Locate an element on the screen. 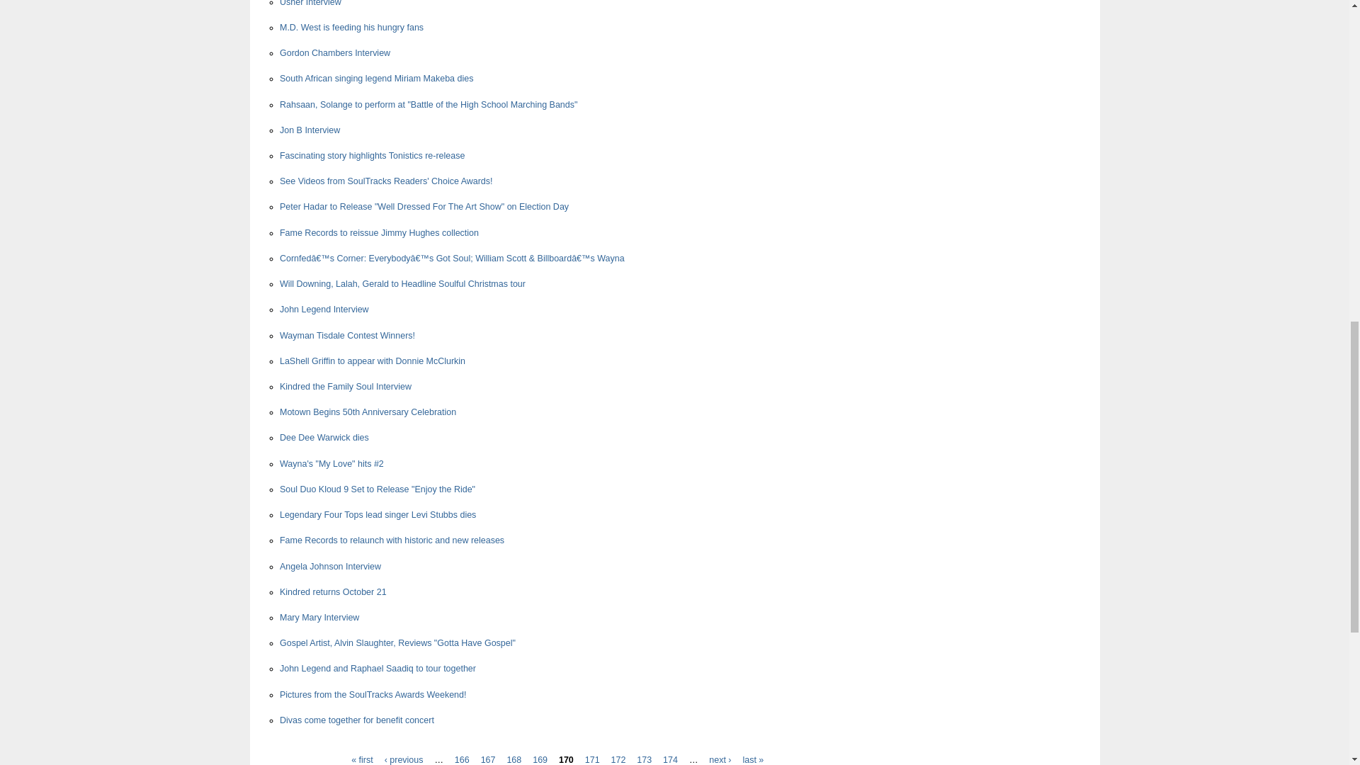  Go to previous page is located at coordinates (404, 759).